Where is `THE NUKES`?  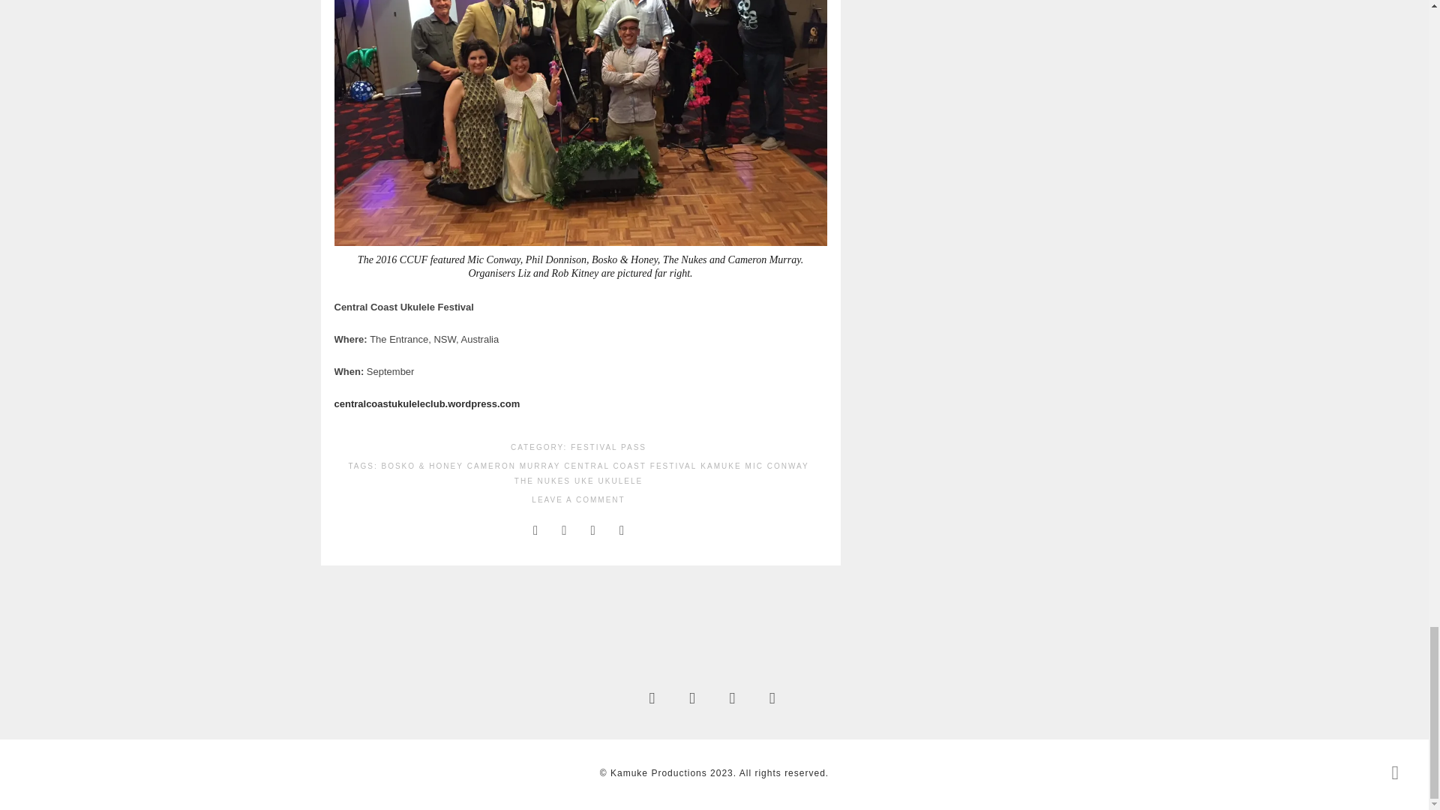
THE NUKES is located at coordinates (541, 483).